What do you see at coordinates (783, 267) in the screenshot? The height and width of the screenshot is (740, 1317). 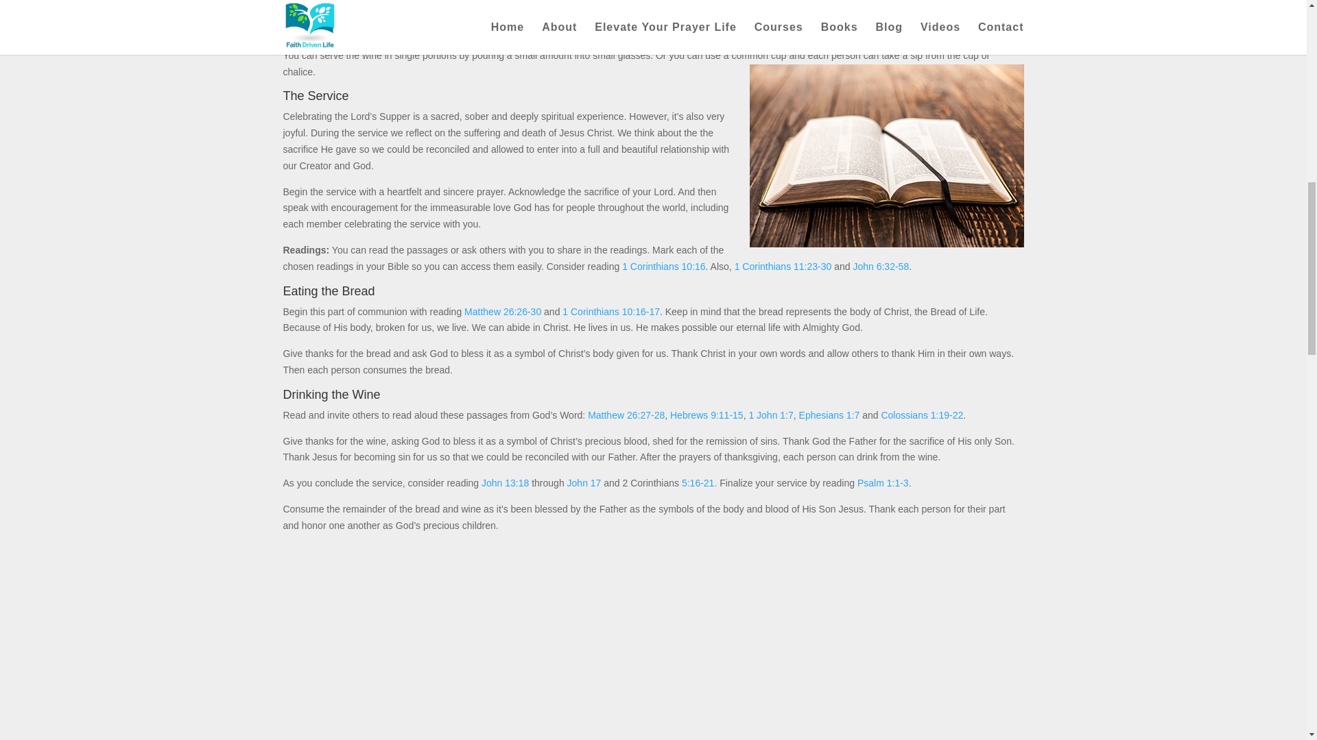 I see `1 Corinthians 11:23-30` at bounding box center [783, 267].